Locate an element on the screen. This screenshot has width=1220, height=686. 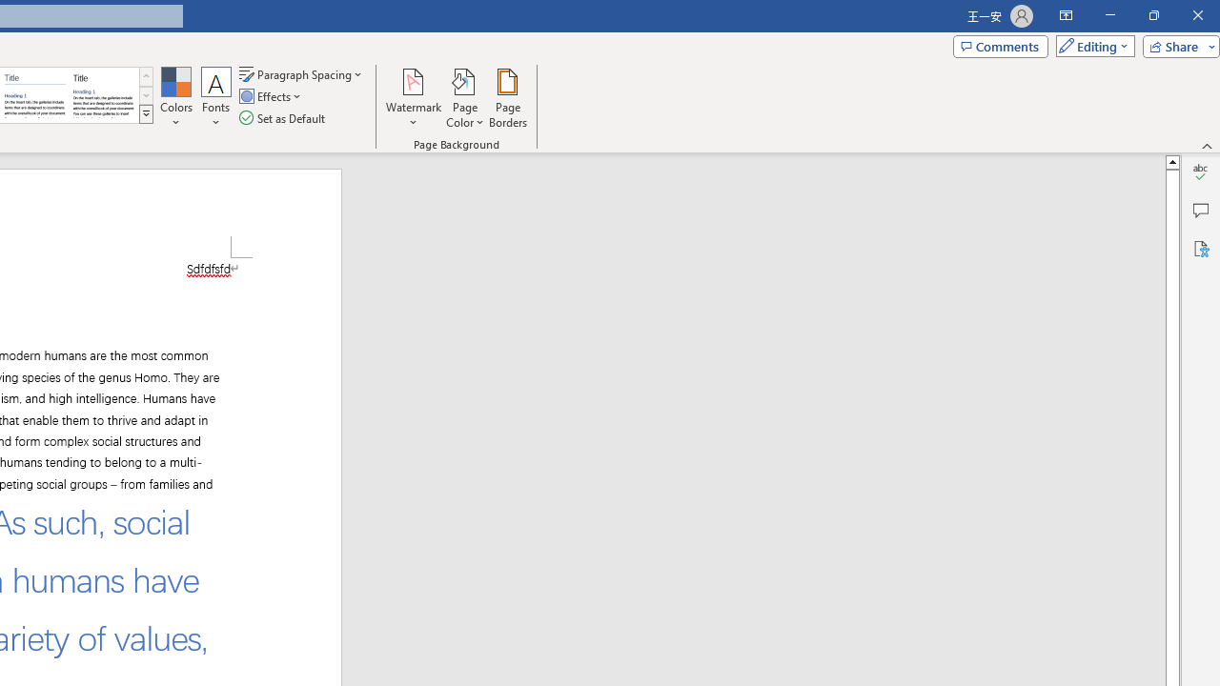
Effects is located at coordinates (272, 97).